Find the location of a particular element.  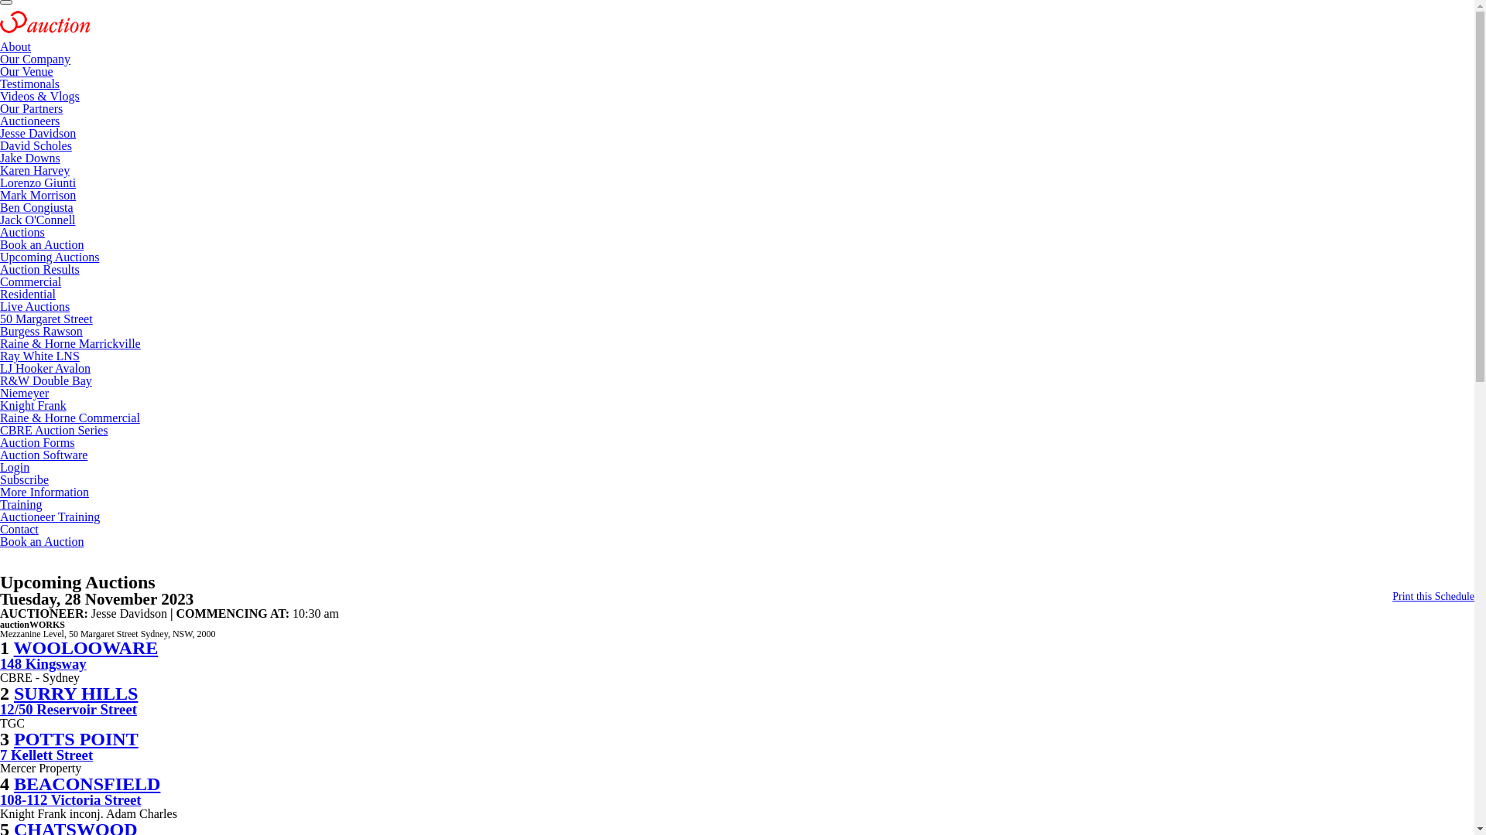

Jack O'Connell is located at coordinates (38, 220).